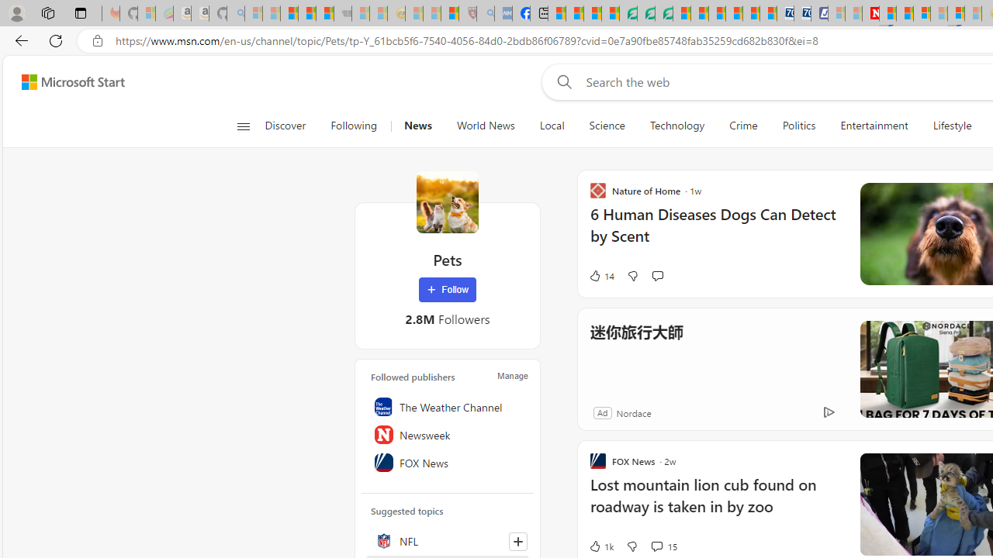  What do you see at coordinates (715, 232) in the screenshot?
I see `6 Human Diseases Dogs Can Detect by Scent` at bounding box center [715, 232].